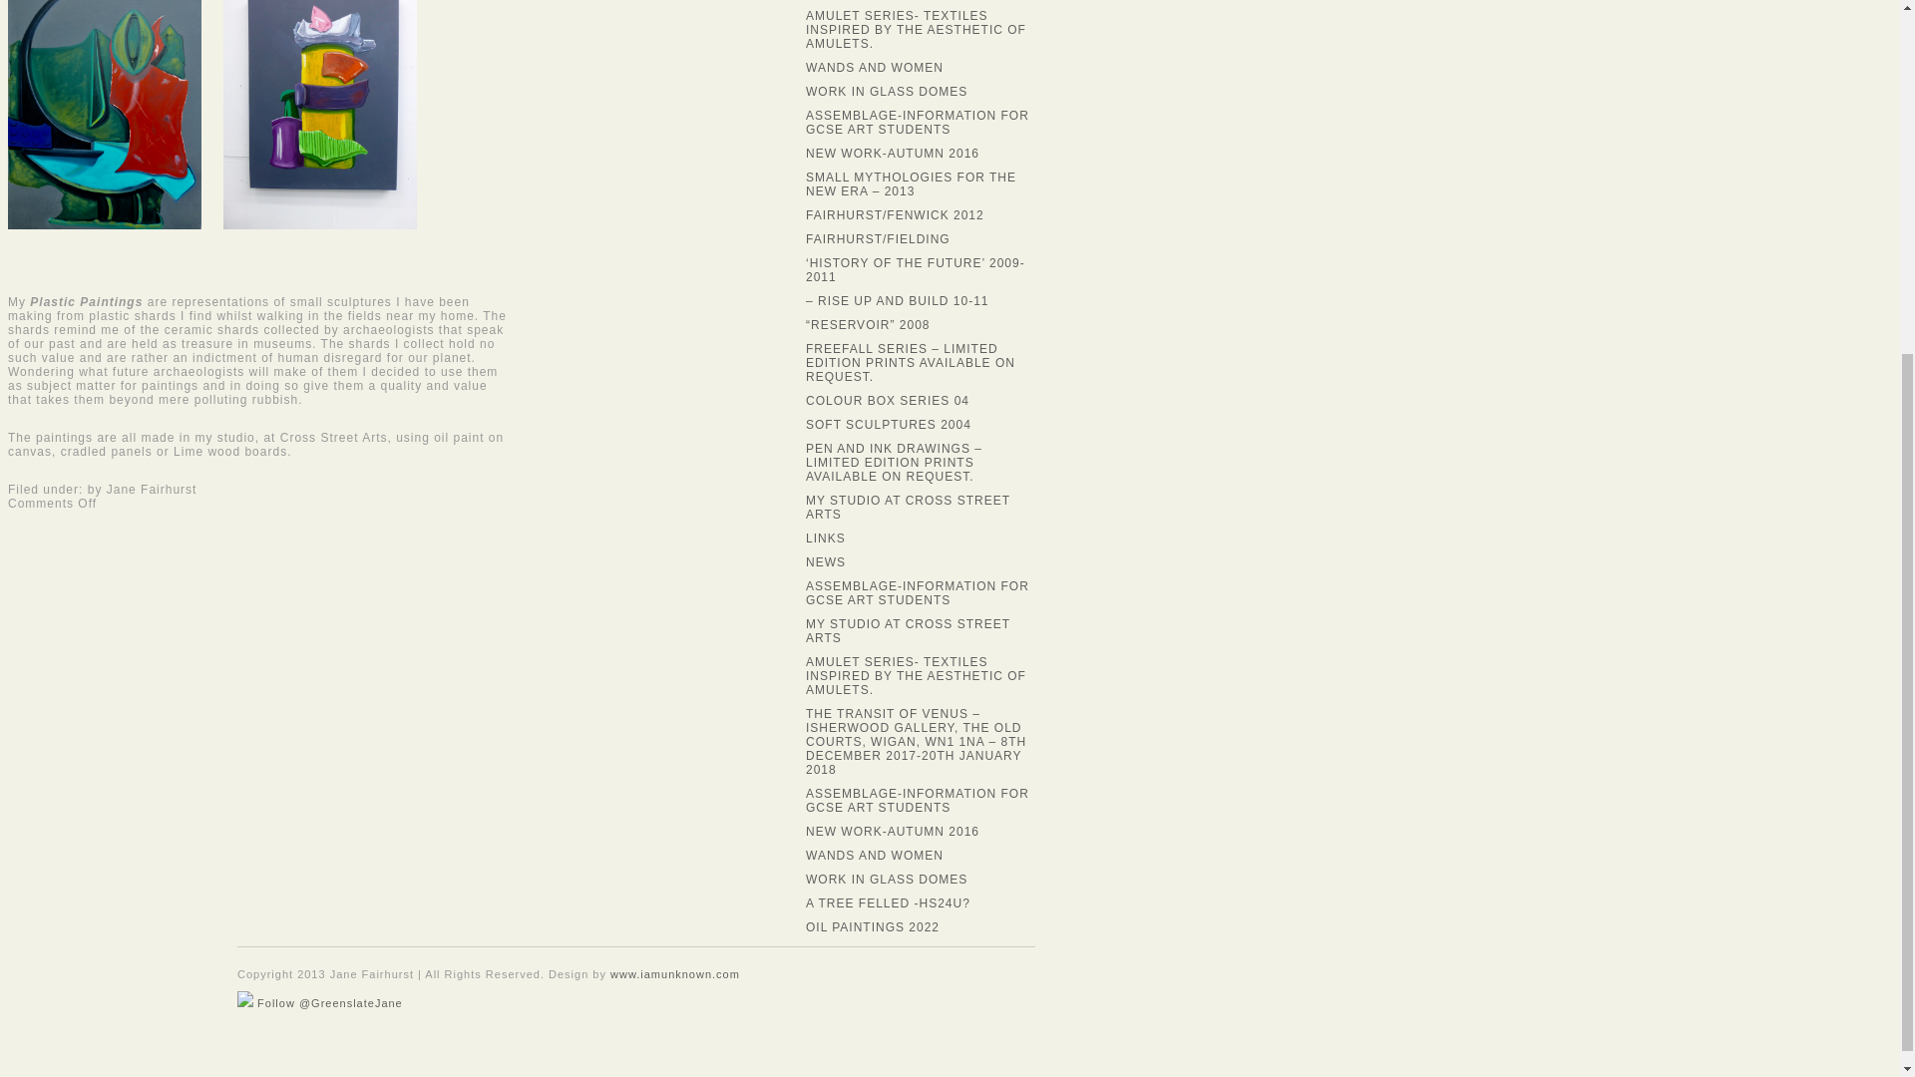 The width and height of the screenshot is (1915, 1077). What do you see at coordinates (908, 630) in the screenshot?
I see `MY STUDIO AT CROSS STREET ARTS` at bounding box center [908, 630].